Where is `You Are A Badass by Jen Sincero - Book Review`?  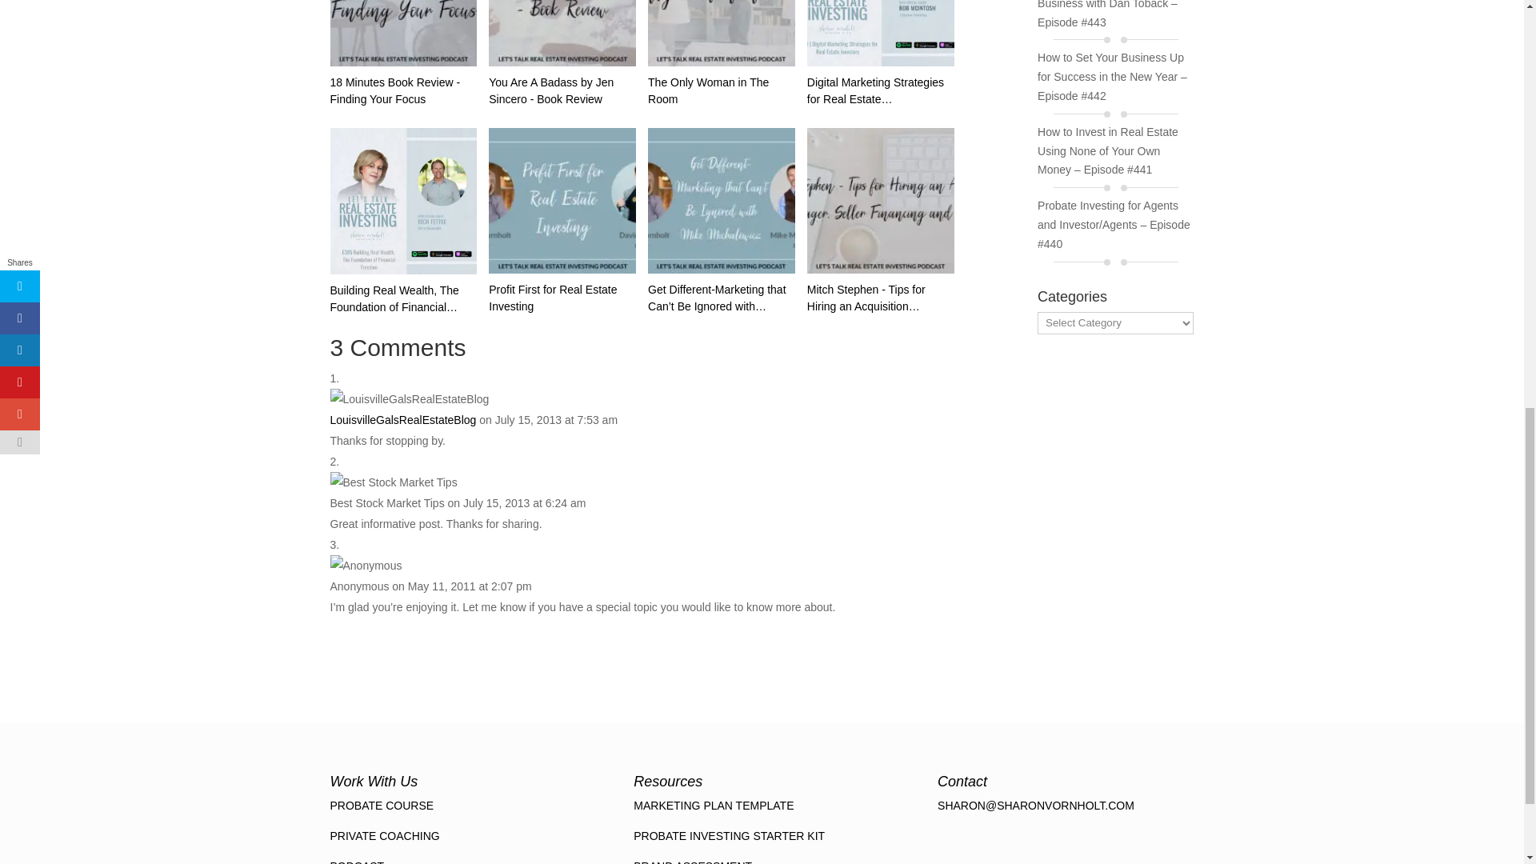
You Are A Badass by Jen Sincero - Book Review is located at coordinates (562, 34).